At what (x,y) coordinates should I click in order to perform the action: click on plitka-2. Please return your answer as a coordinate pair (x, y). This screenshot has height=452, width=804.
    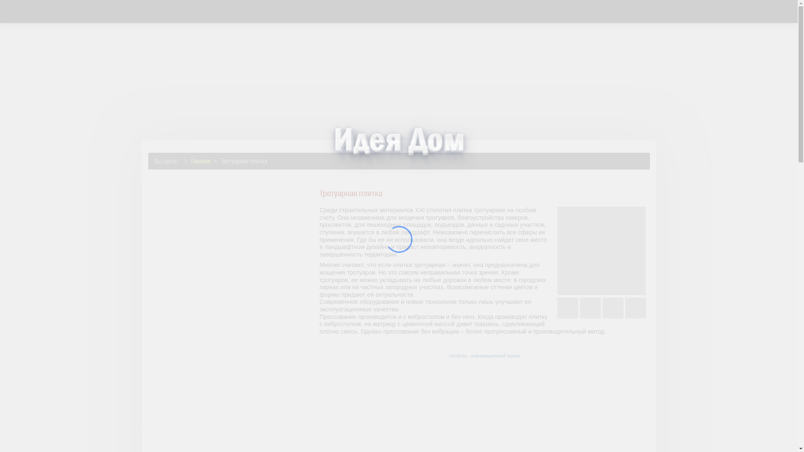
    Looking at the image, I should click on (613, 308).